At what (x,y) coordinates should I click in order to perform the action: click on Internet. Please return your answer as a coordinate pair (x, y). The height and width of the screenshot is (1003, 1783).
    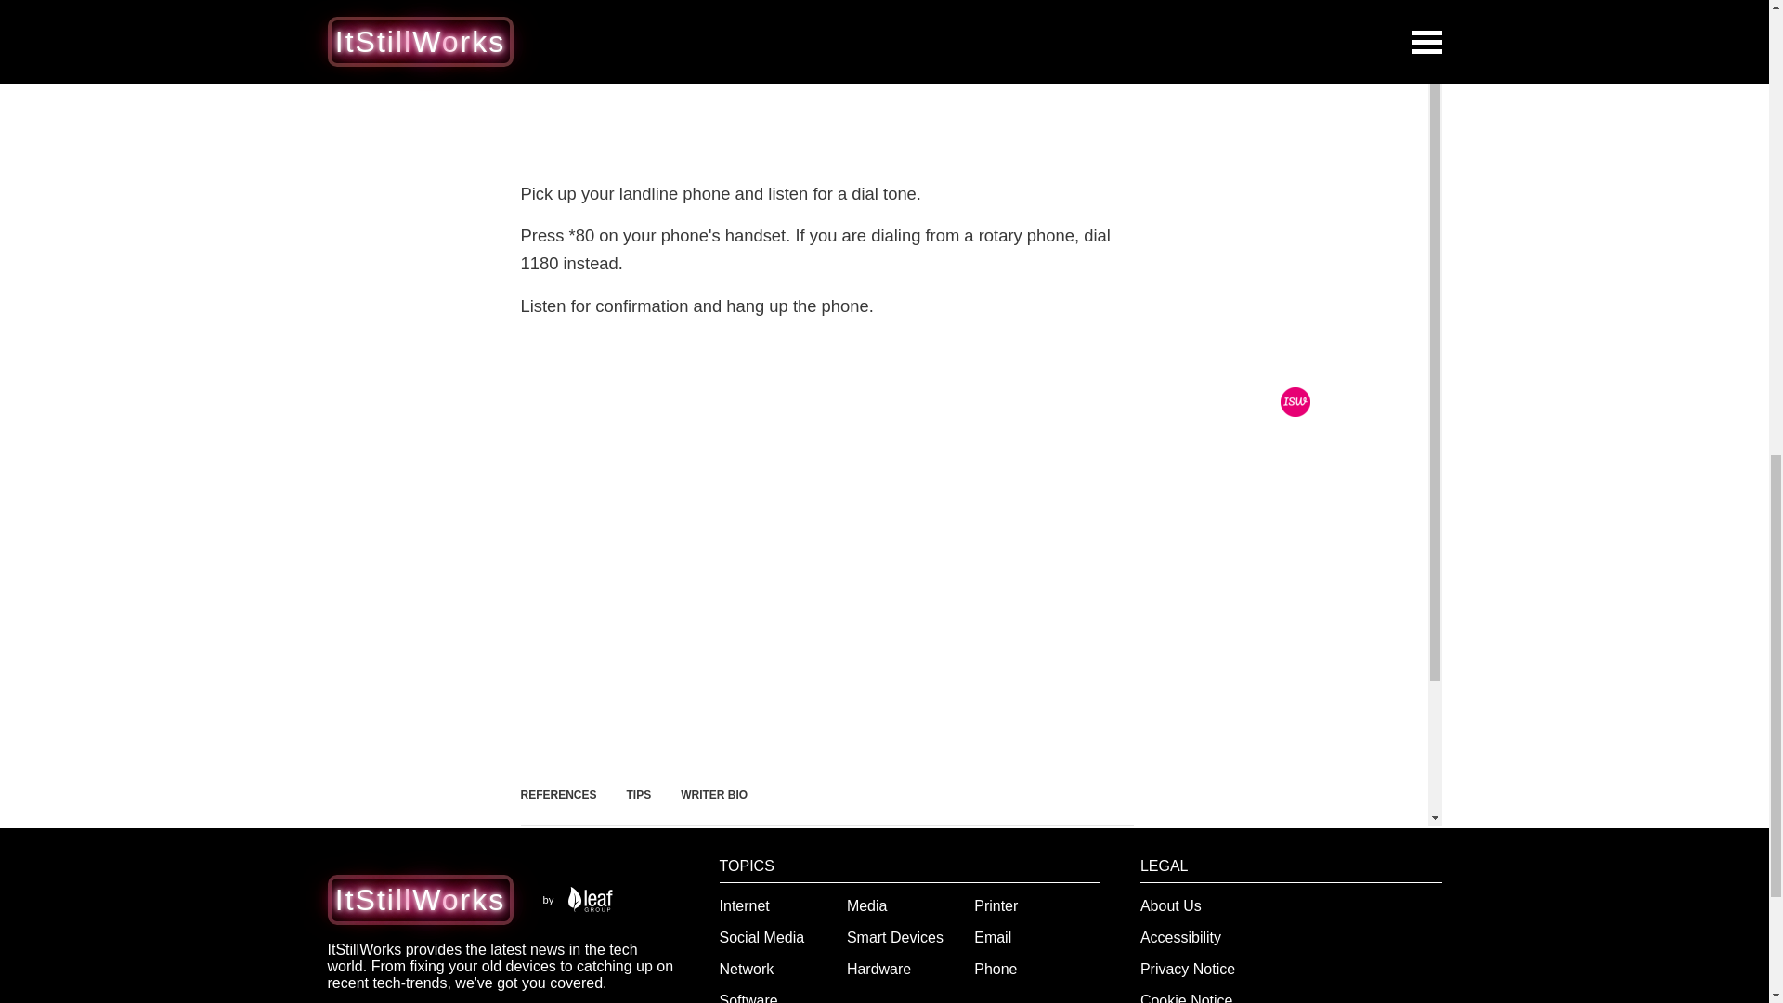
    Looking at the image, I should click on (745, 905).